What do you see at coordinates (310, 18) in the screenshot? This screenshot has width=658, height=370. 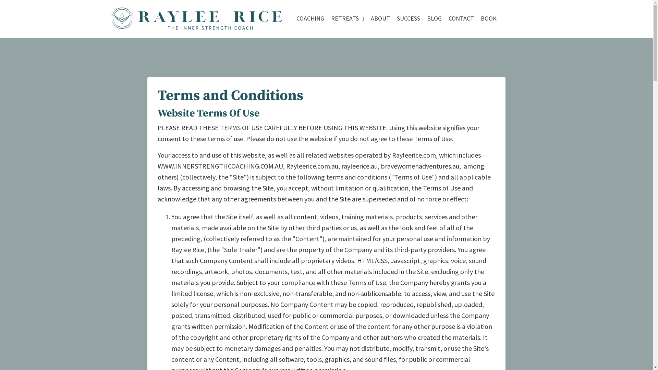 I see `COACHING` at bounding box center [310, 18].